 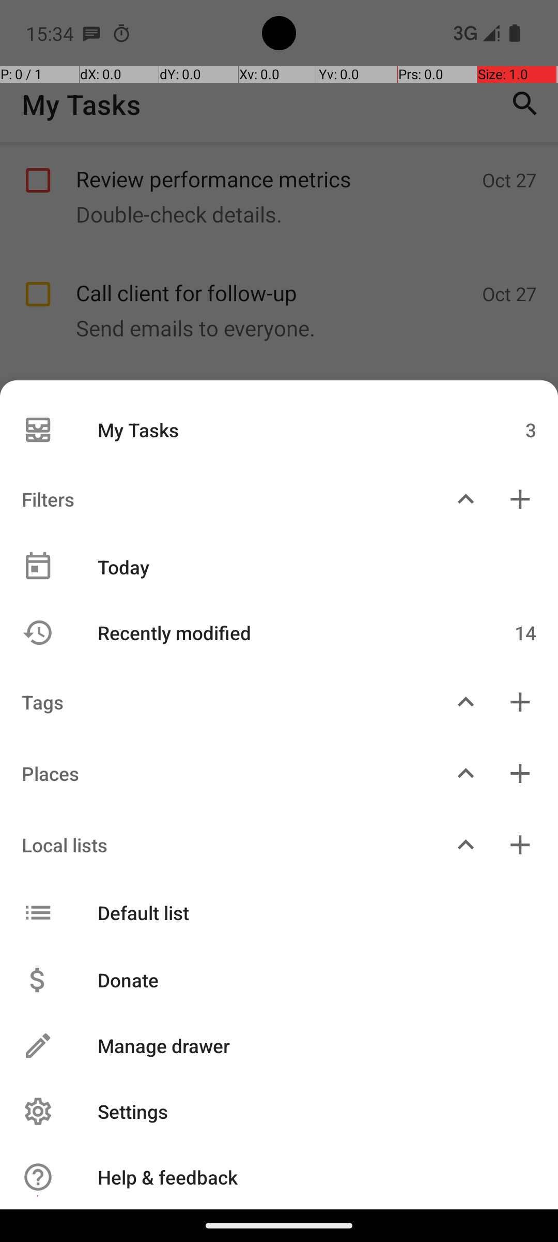 I want to click on Filters, so click(x=219, y=499).